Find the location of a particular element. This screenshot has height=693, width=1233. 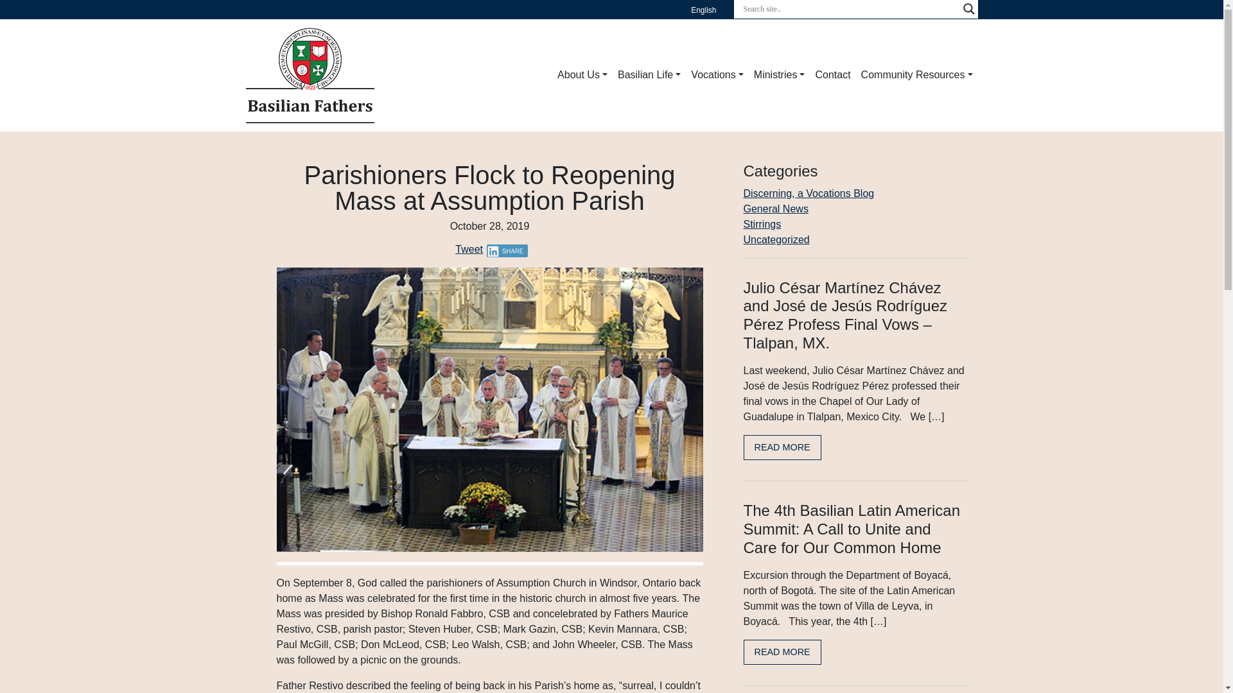

Ministries is located at coordinates (779, 75).